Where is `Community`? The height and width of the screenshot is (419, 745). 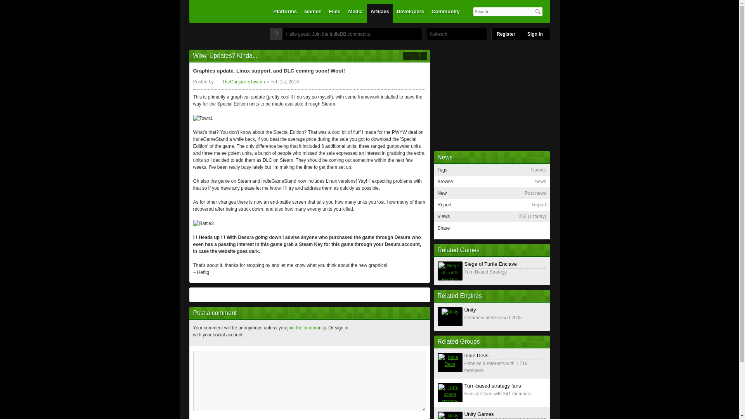 Community is located at coordinates (445, 13).